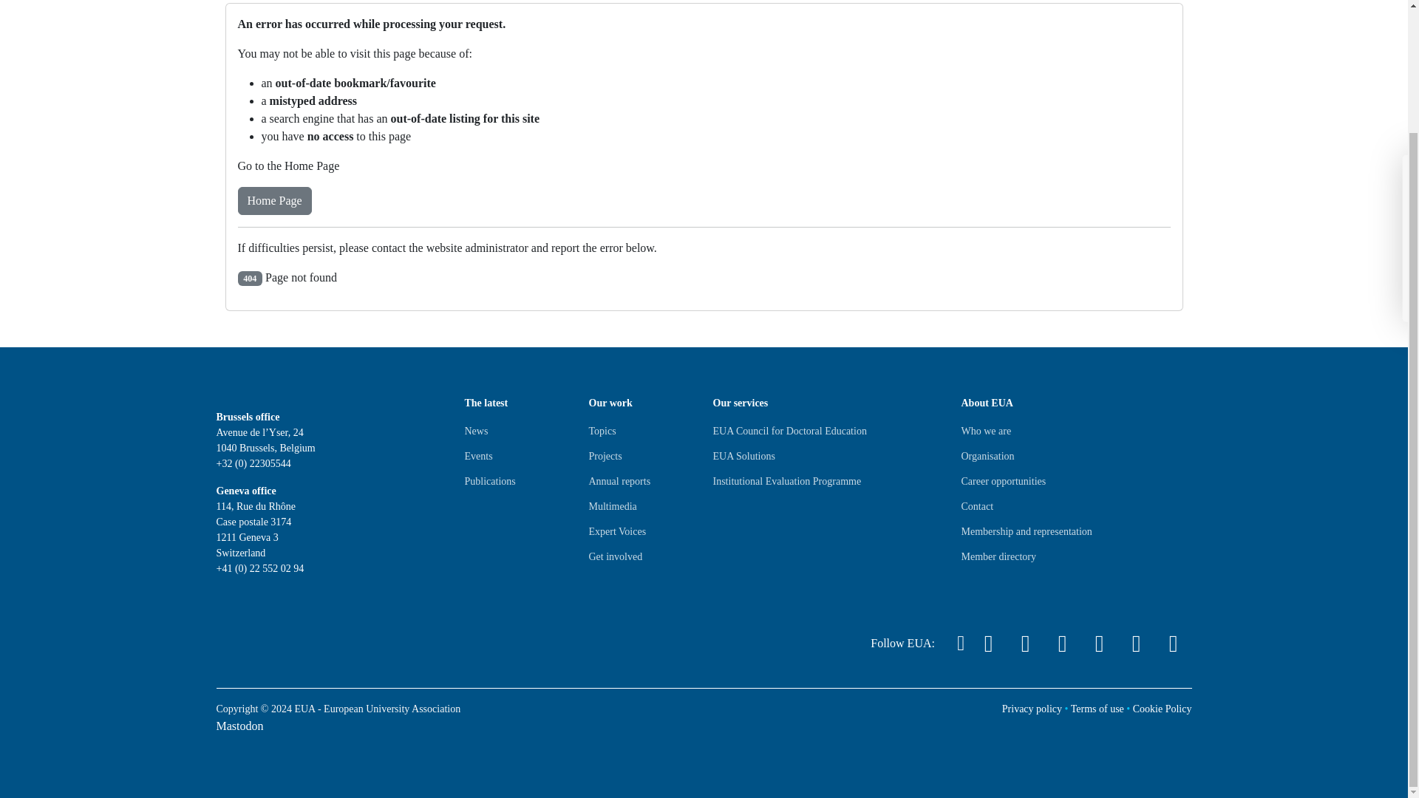 The image size is (1419, 798). What do you see at coordinates (743, 456) in the screenshot?
I see `EUA Solutions` at bounding box center [743, 456].